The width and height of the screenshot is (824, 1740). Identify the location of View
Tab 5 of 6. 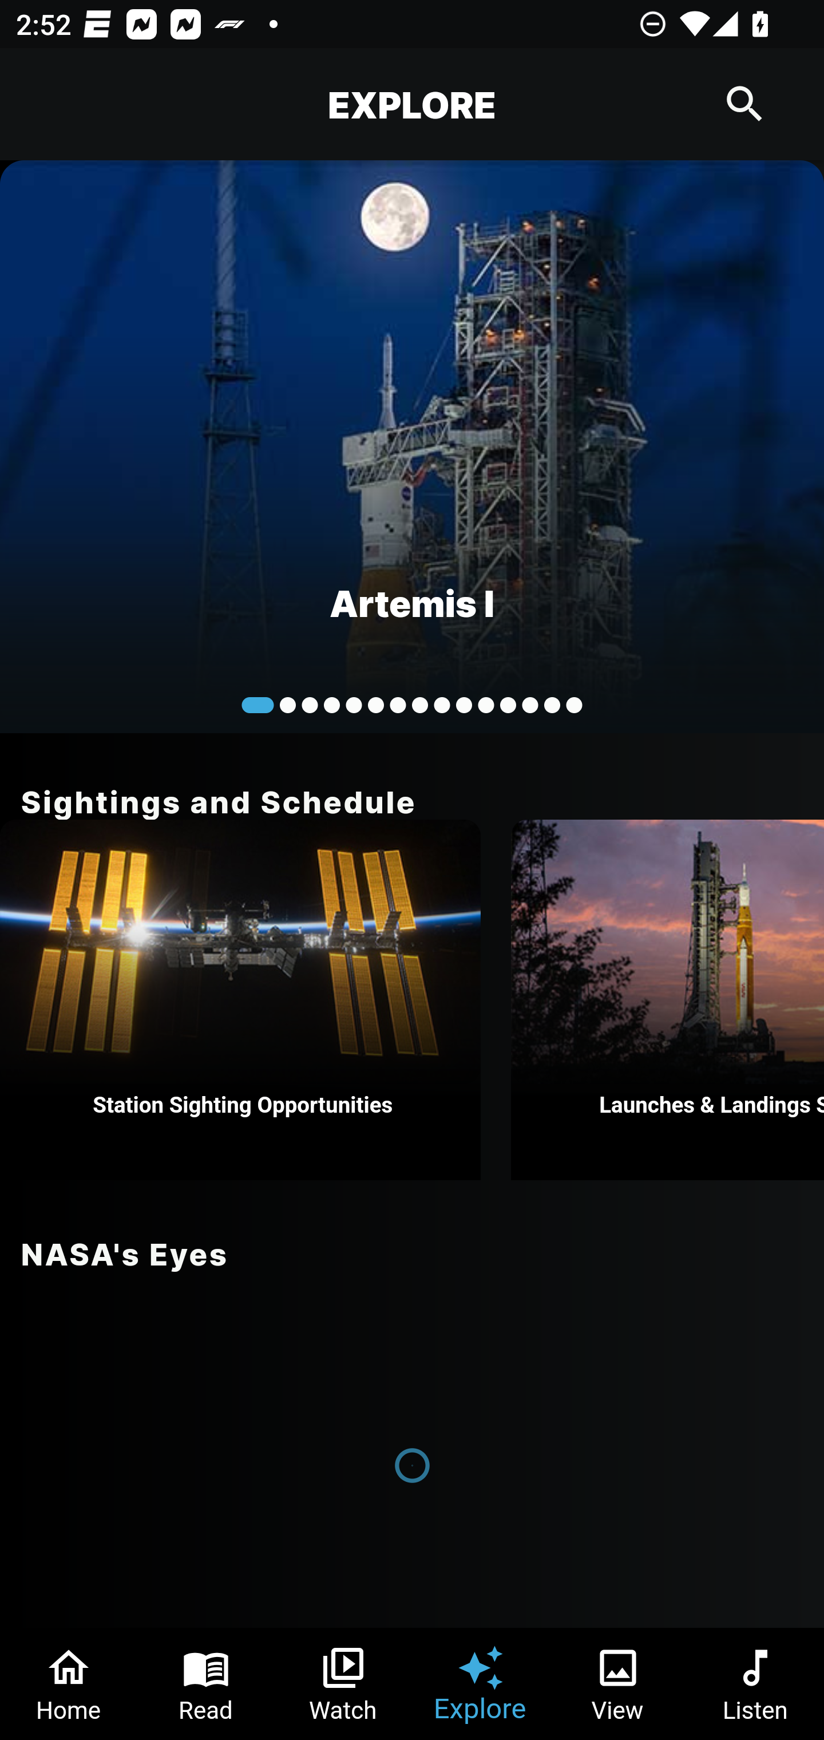
(618, 1684).